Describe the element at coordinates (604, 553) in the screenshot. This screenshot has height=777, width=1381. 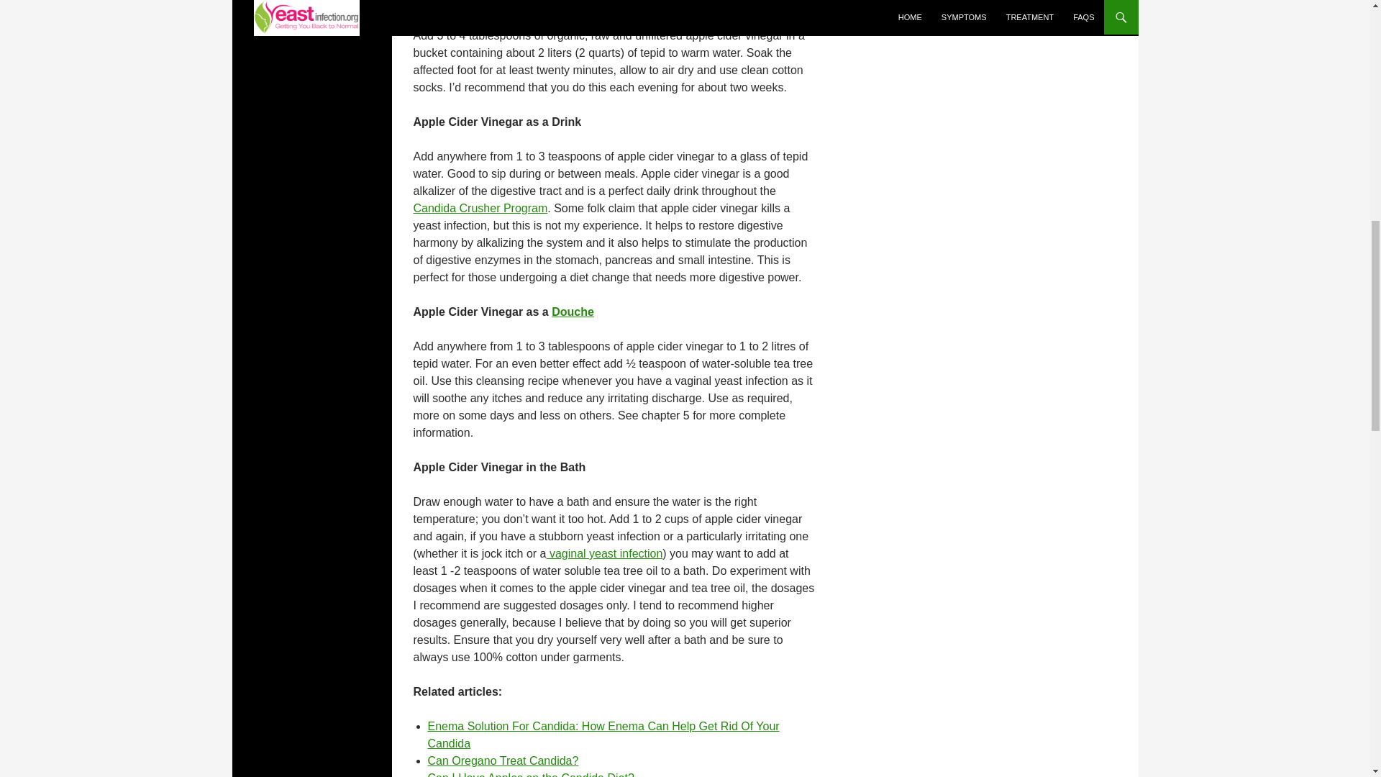
I see `Vaginal Yeast Infections` at that location.